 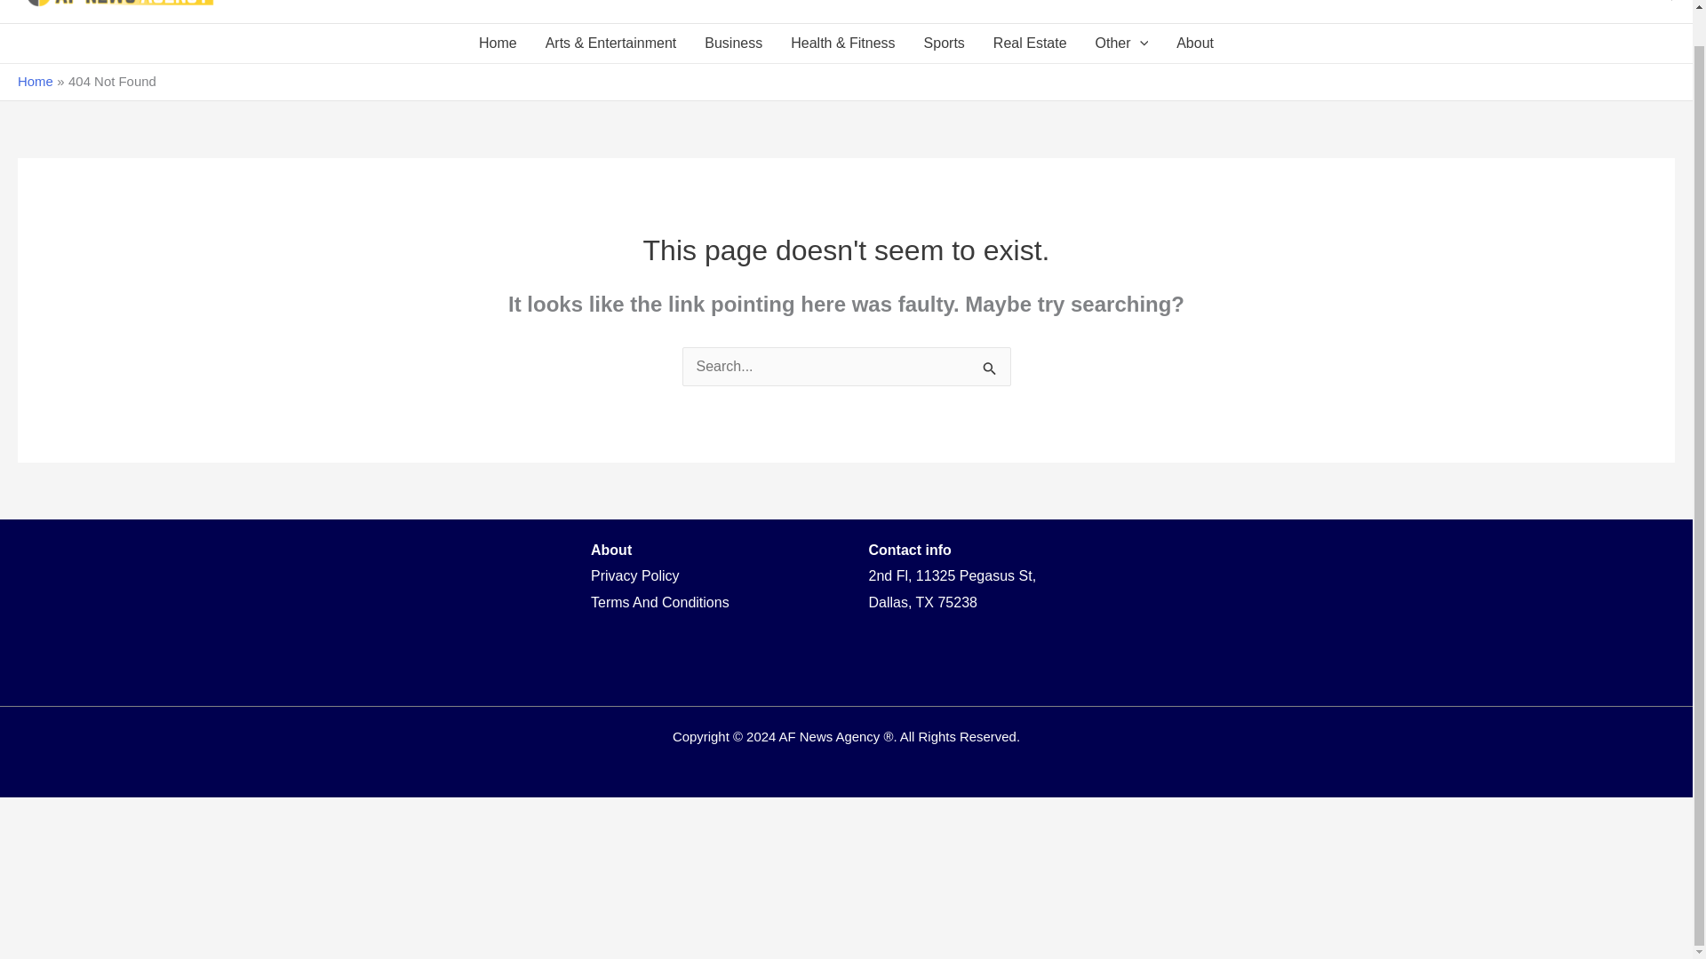 I want to click on About, so click(x=1194, y=44).